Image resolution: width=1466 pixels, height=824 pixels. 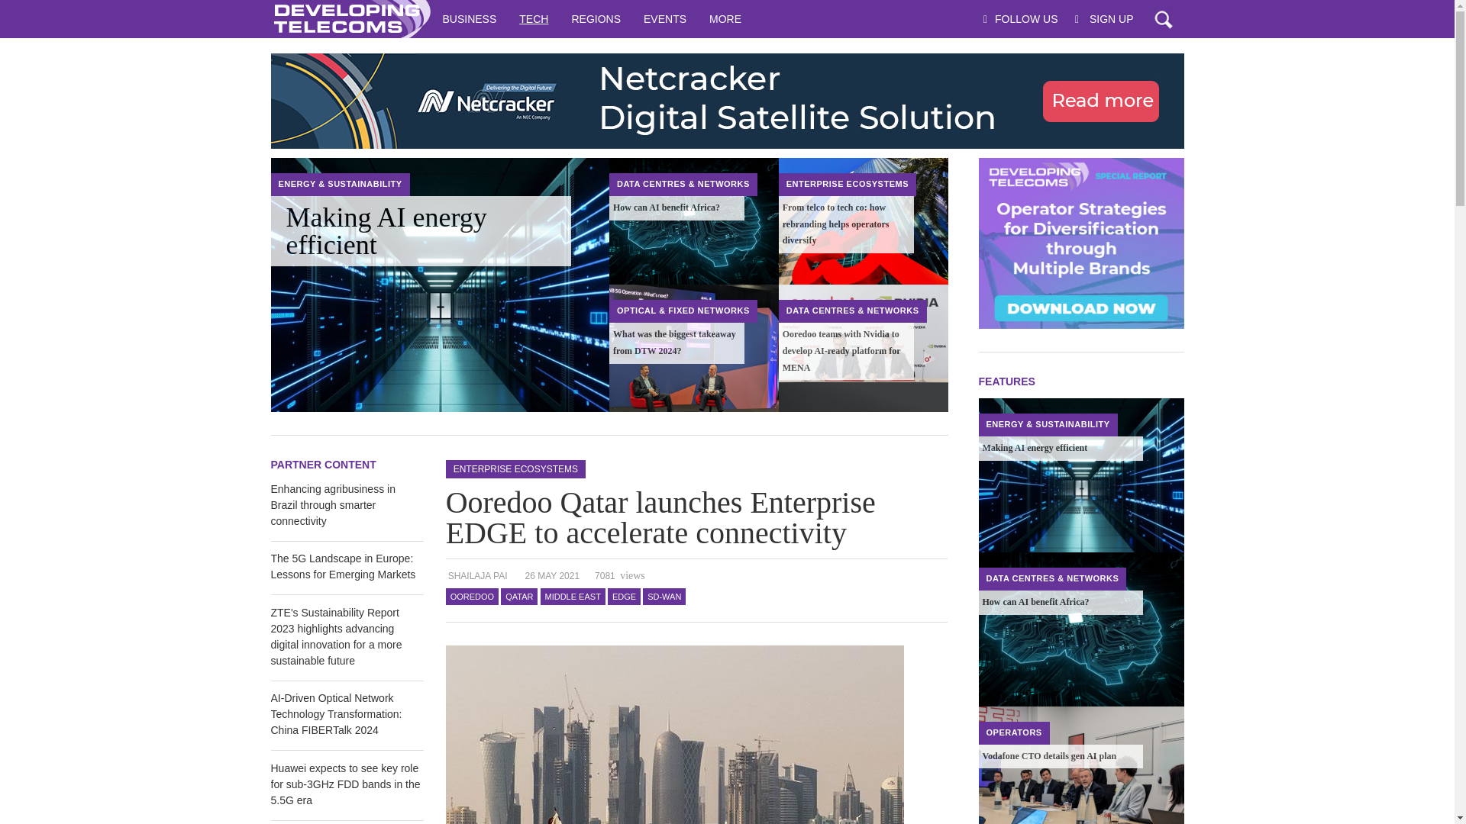 I want to click on Click to follow link, so click(x=726, y=101).